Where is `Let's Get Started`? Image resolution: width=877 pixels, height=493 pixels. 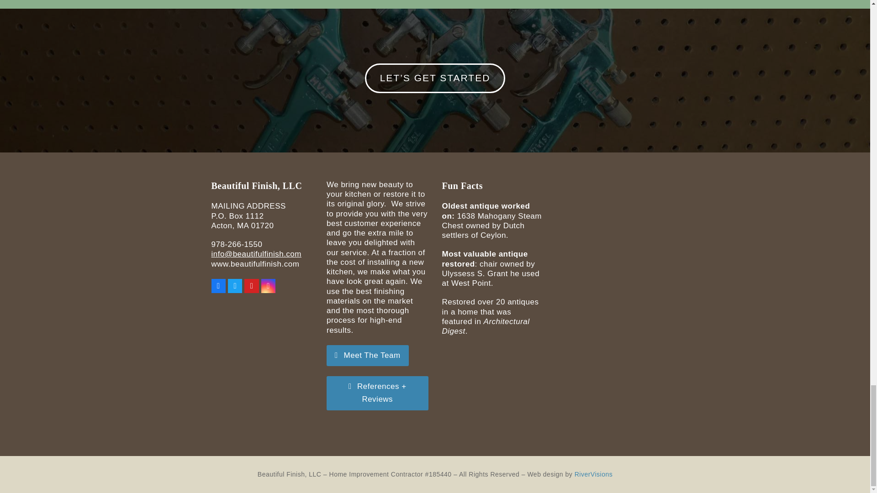 Let's Get Started is located at coordinates (435, 79).